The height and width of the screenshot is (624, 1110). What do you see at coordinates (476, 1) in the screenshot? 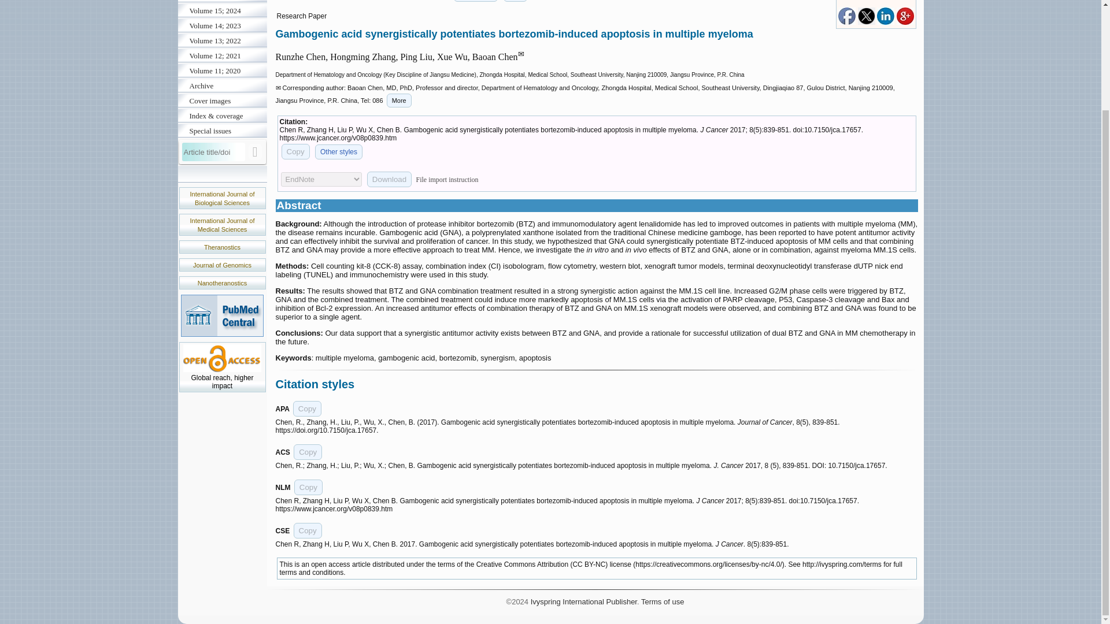
I see `This issue` at bounding box center [476, 1].